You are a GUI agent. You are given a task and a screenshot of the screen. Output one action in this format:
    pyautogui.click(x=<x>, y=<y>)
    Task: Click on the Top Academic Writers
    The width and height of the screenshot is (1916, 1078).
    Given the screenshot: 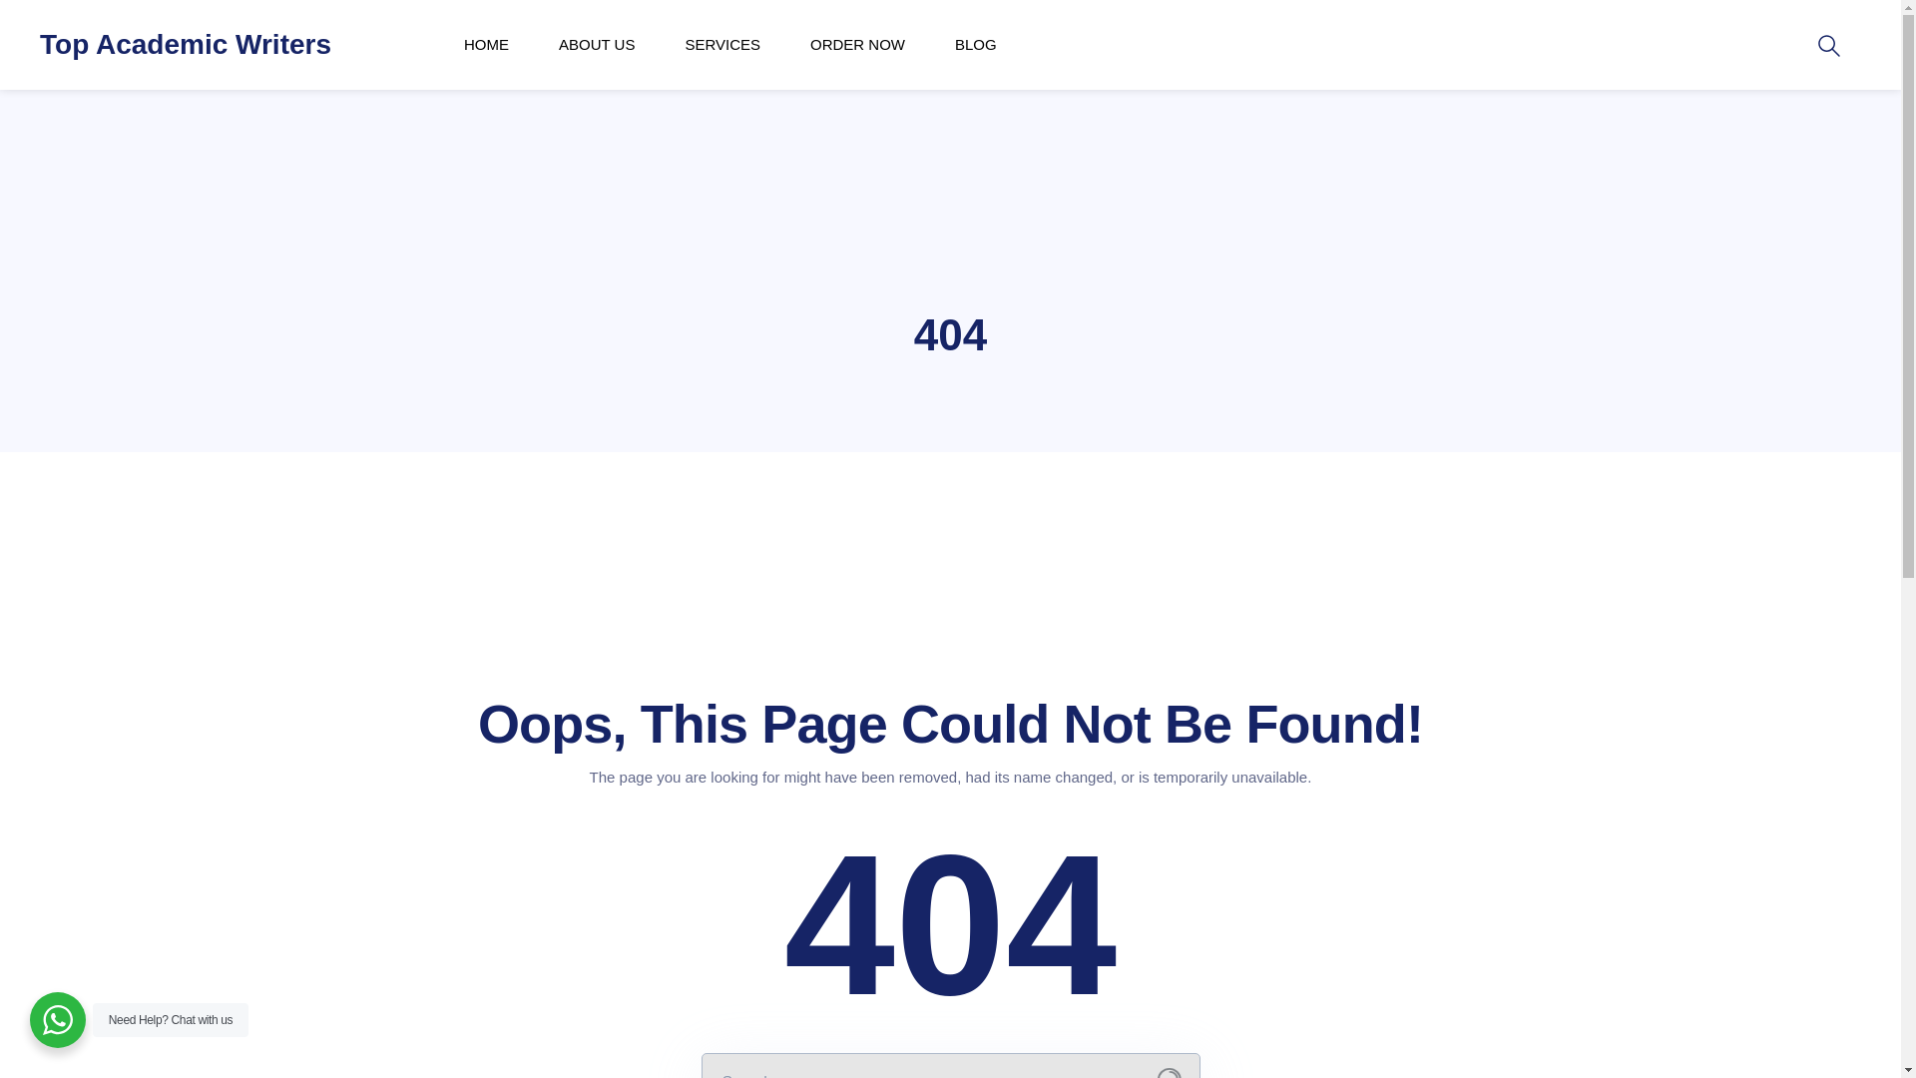 What is the action you would take?
    pyautogui.click(x=186, y=44)
    